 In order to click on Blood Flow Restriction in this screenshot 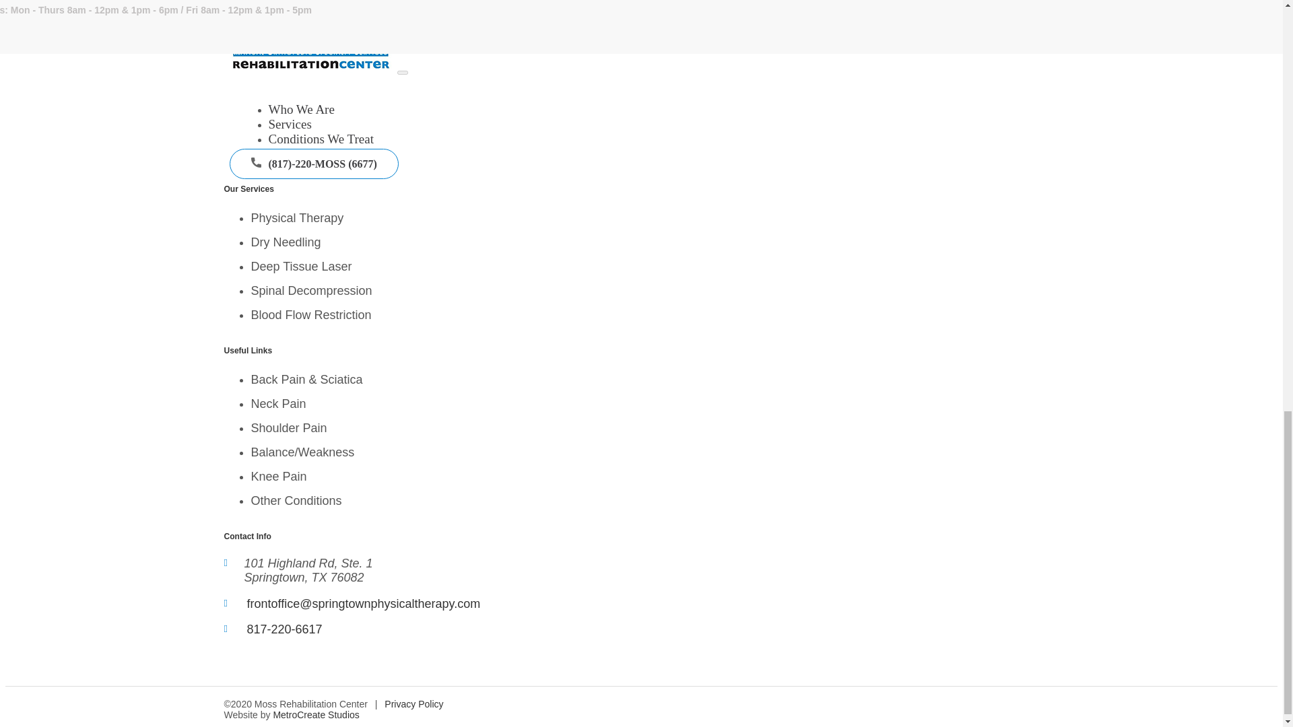, I will do `click(311, 315)`.